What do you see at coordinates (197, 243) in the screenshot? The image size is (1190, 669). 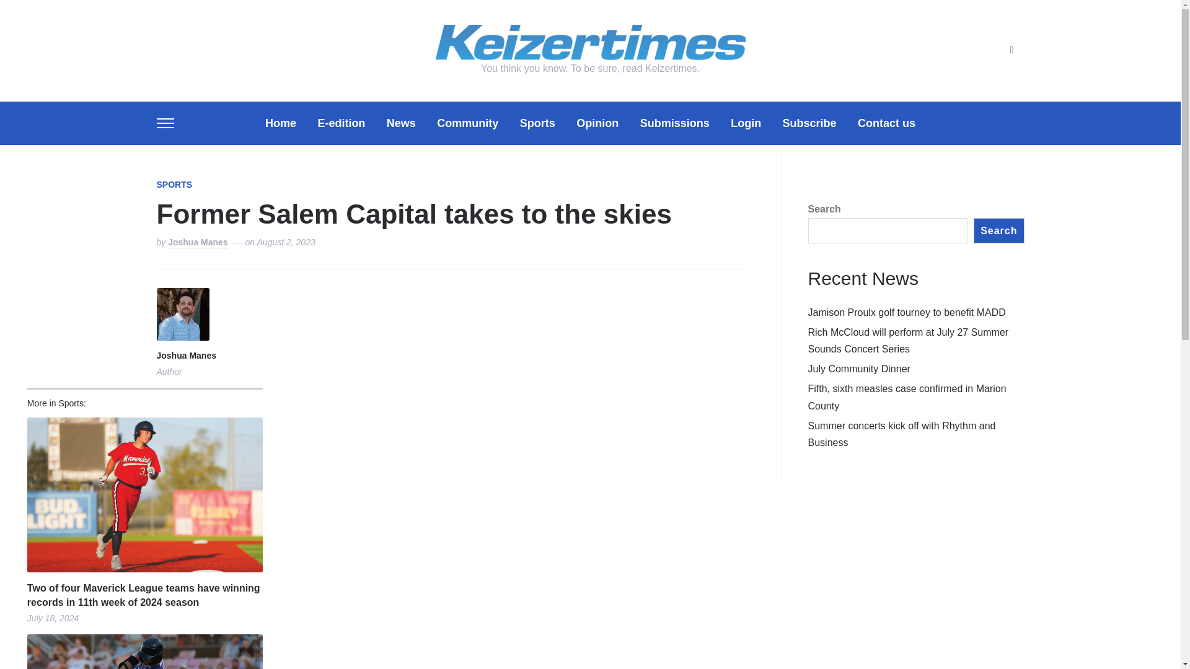 I see `Joshua Manes` at bounding box center [197, 243].